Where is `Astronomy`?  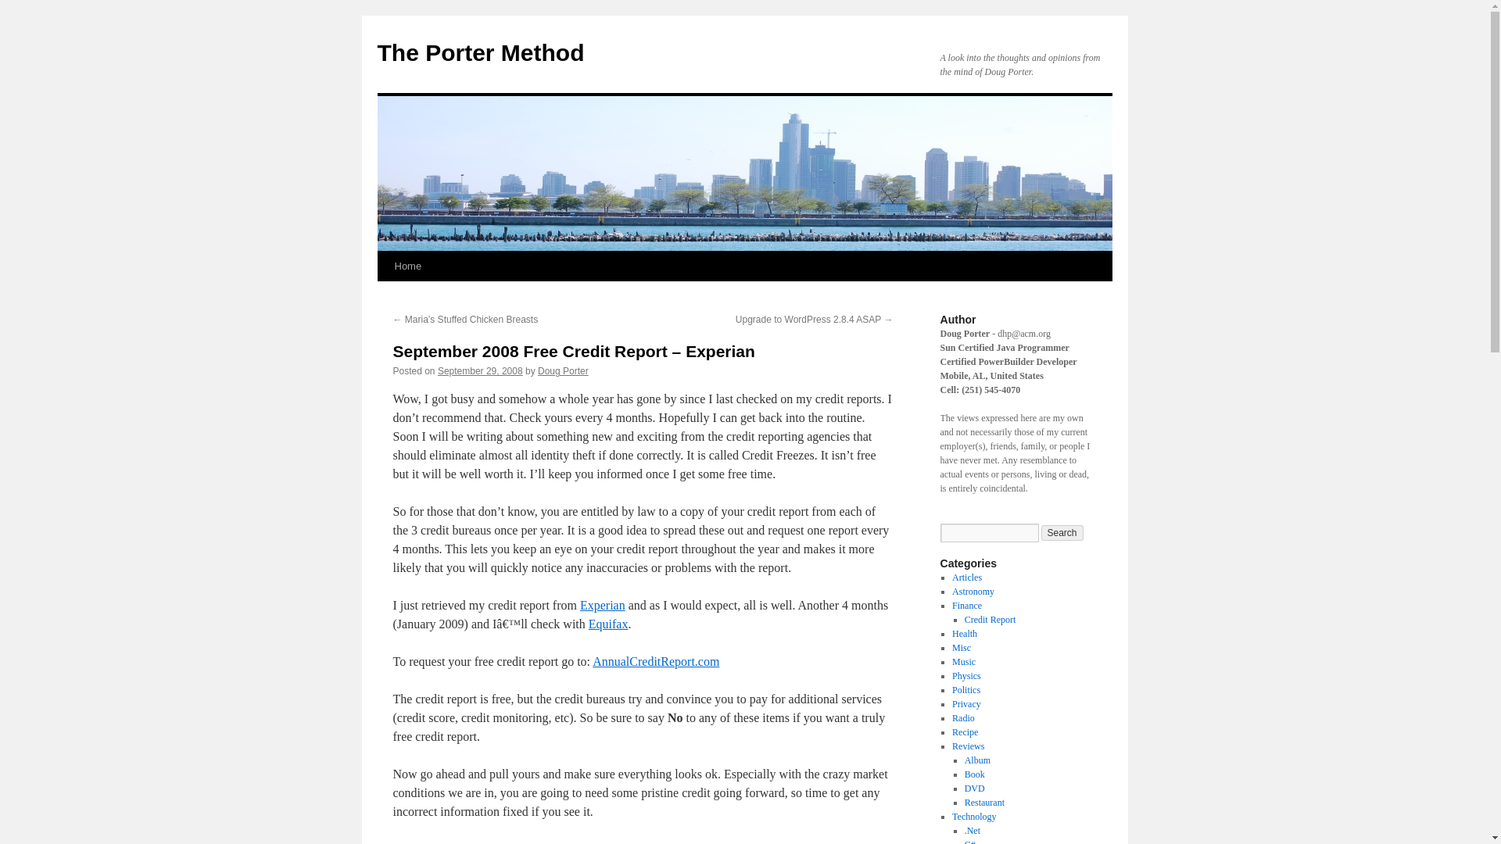 Astronomy is located at coordinates (973, 591).